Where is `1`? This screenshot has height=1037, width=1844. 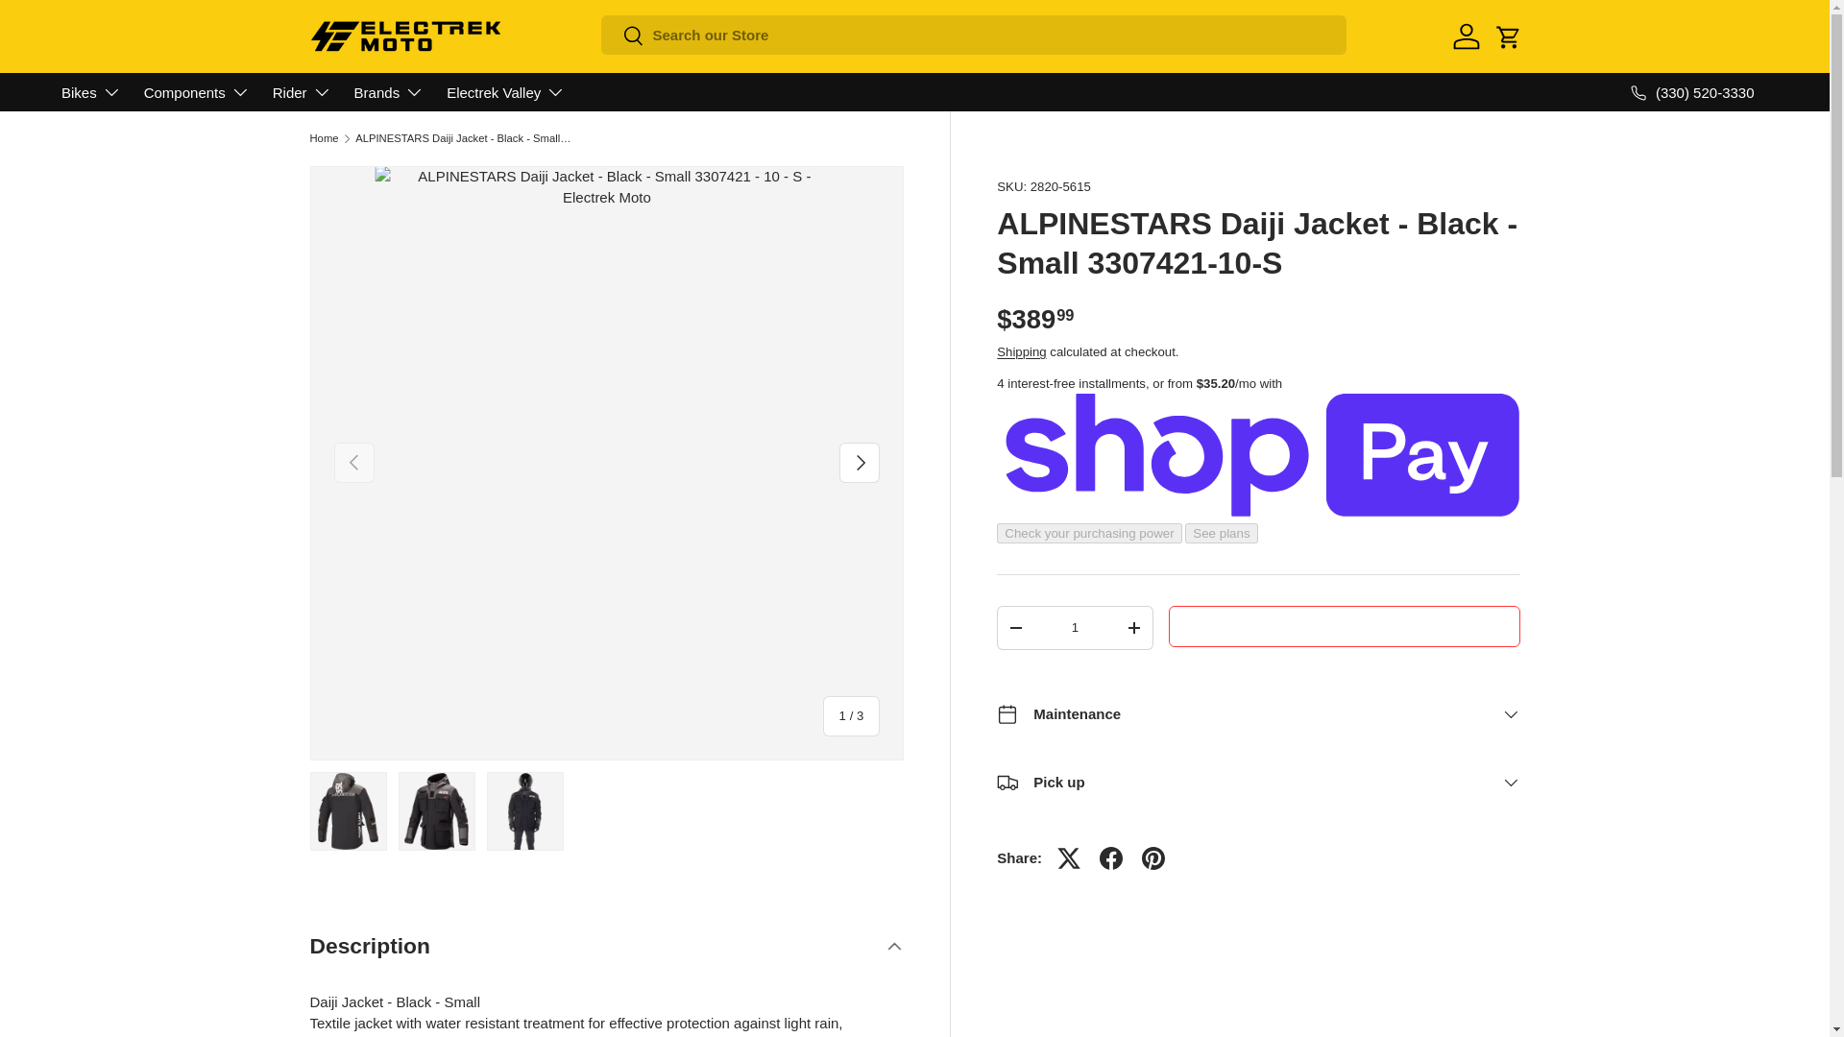 1 is located at coordinates (1075, 627).